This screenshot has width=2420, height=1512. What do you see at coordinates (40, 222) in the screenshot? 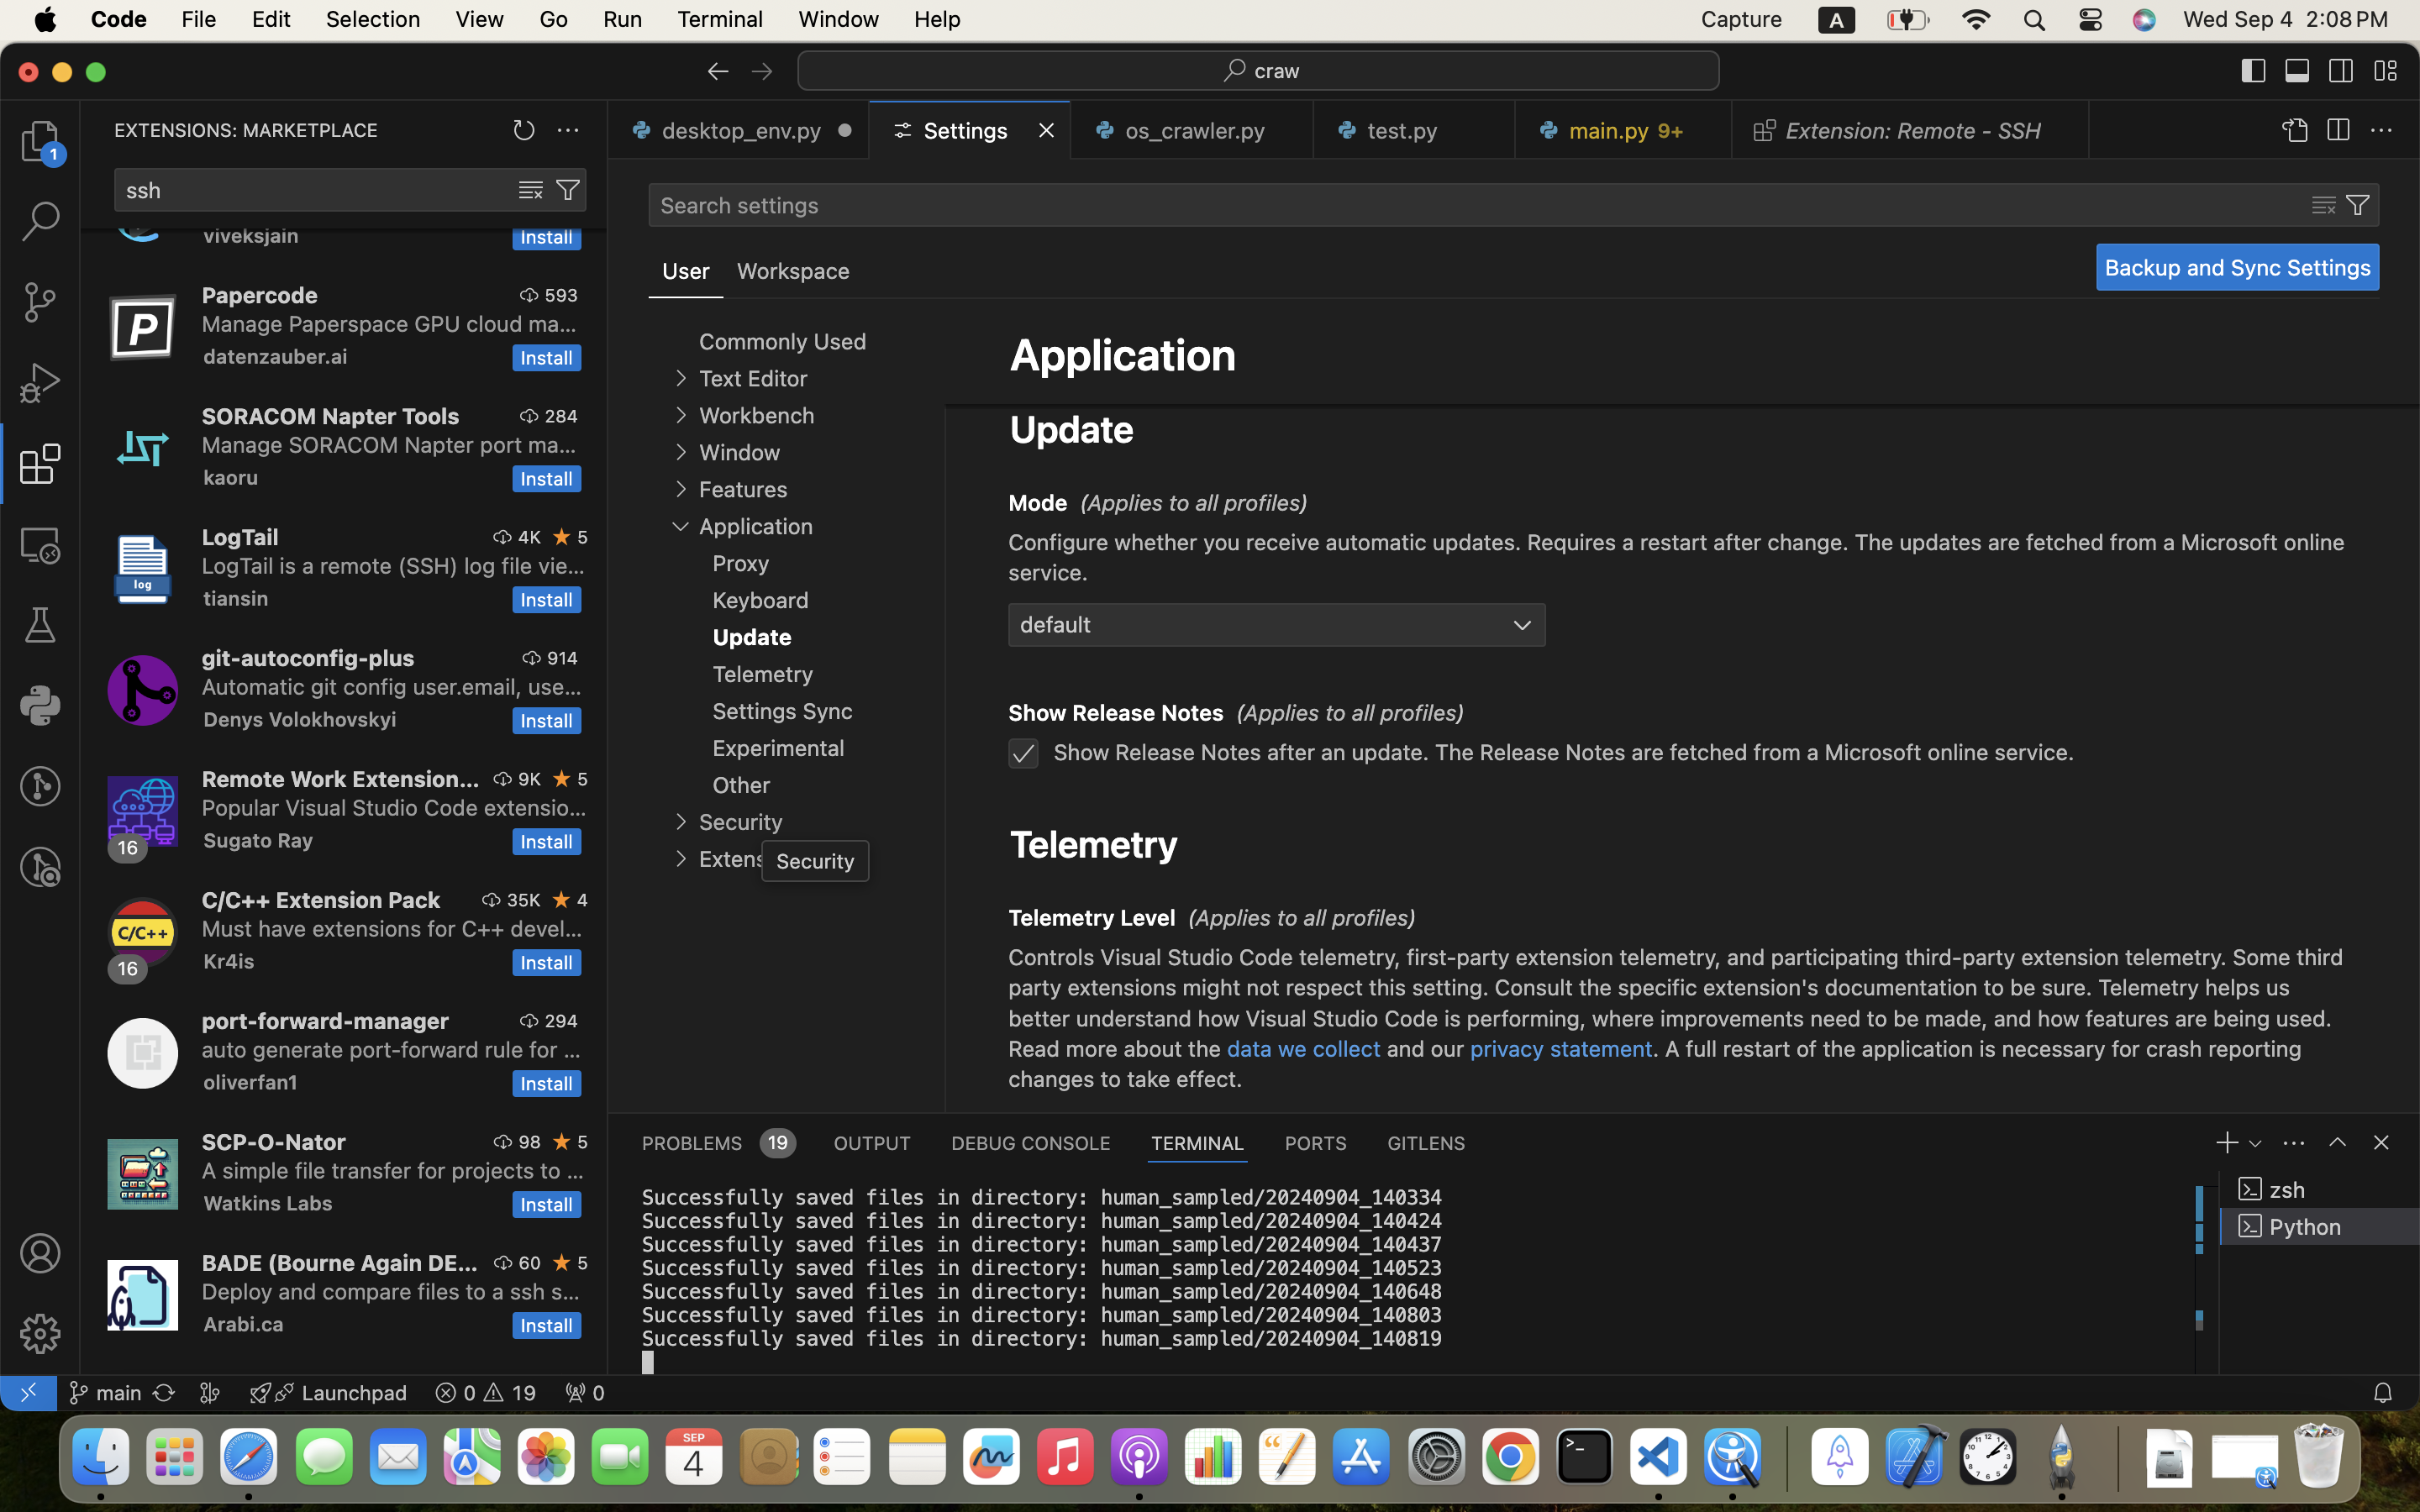
I see `0 ` at bounding box center [40, 222].